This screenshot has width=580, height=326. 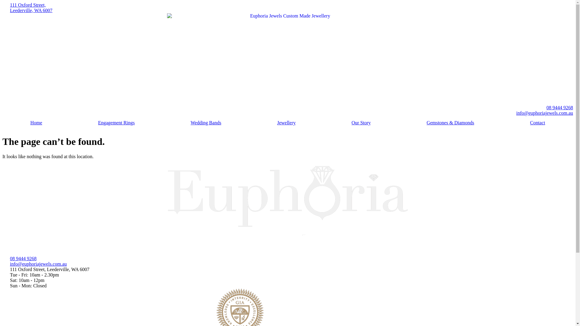 What do you see at coordinates (538, 123) in the screenshot?
I see `Contact` at bounding box center [538, 123].